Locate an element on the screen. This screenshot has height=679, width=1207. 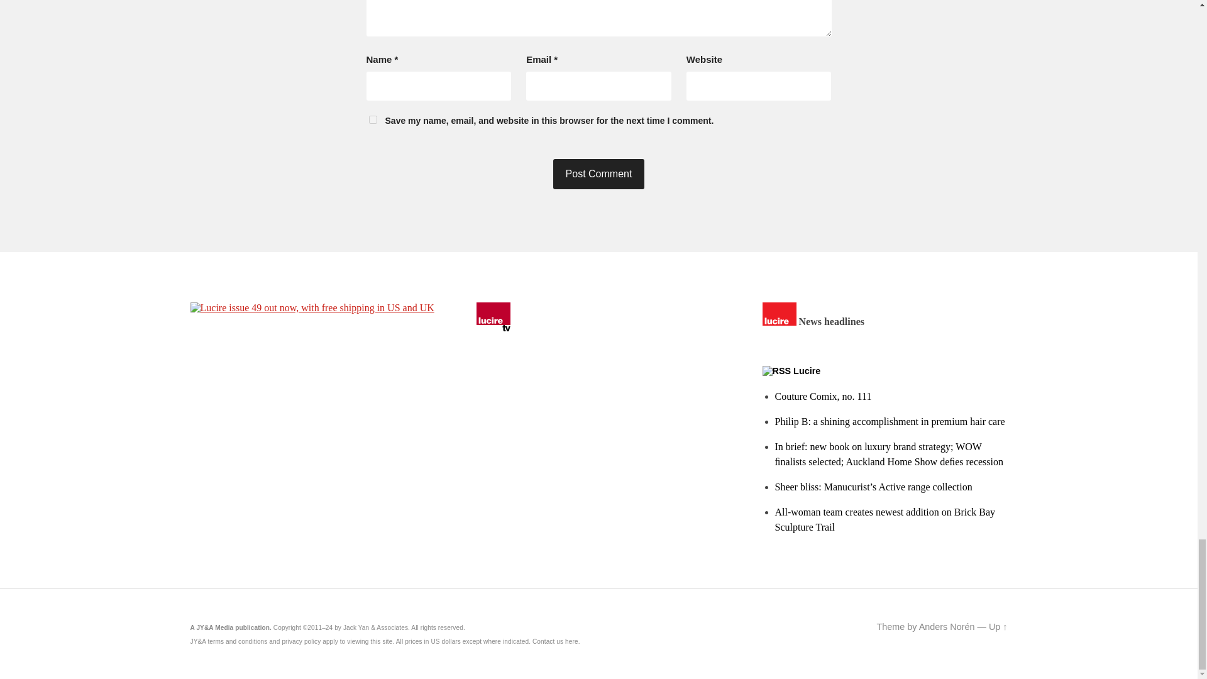
Post Comment is located at coordinates (598, 174).